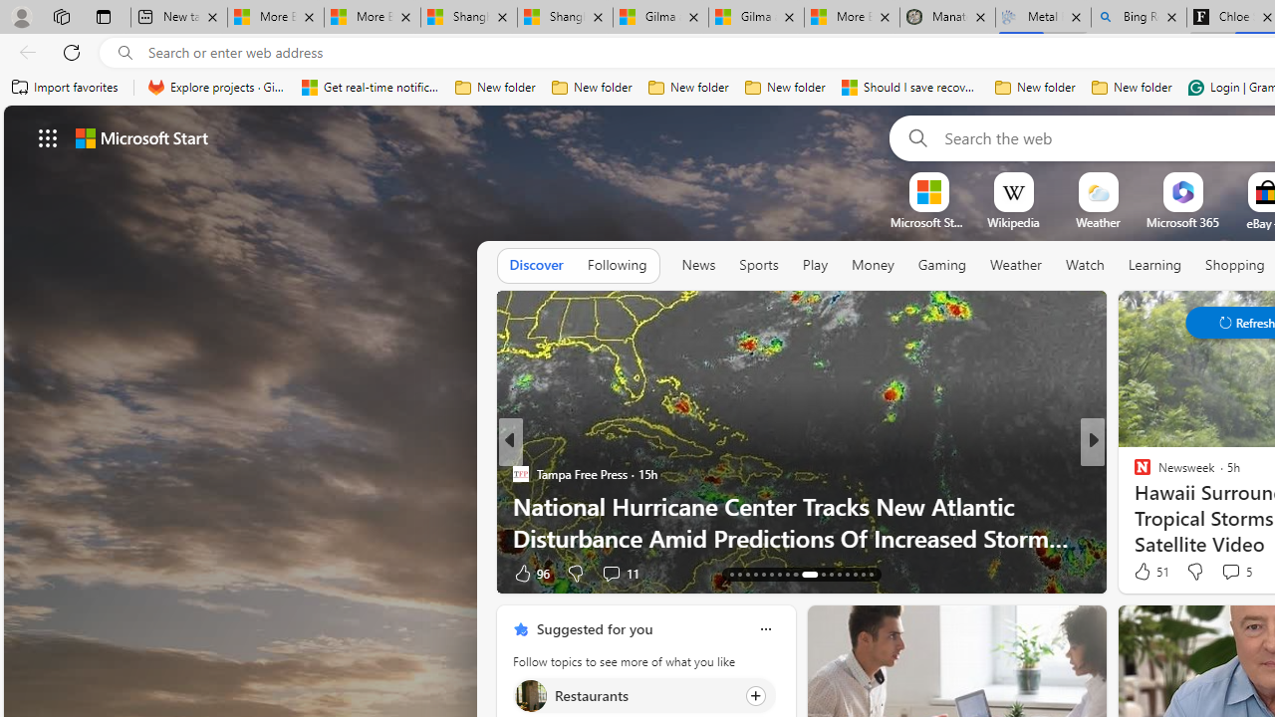 The width and height of the screenshot is (1275, 717). I want to click on 76 Like, so click(1145, 572).